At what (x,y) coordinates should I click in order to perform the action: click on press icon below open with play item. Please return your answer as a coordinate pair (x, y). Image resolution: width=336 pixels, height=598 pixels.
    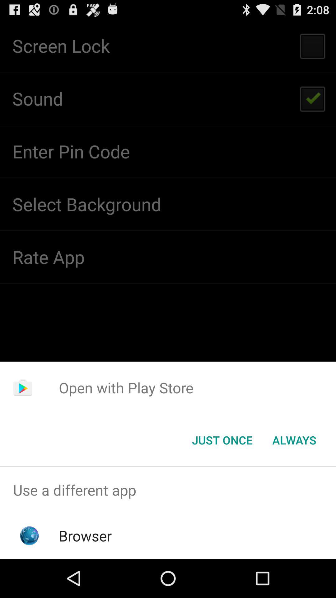
    Looking at the image, I should click on (222, 440).